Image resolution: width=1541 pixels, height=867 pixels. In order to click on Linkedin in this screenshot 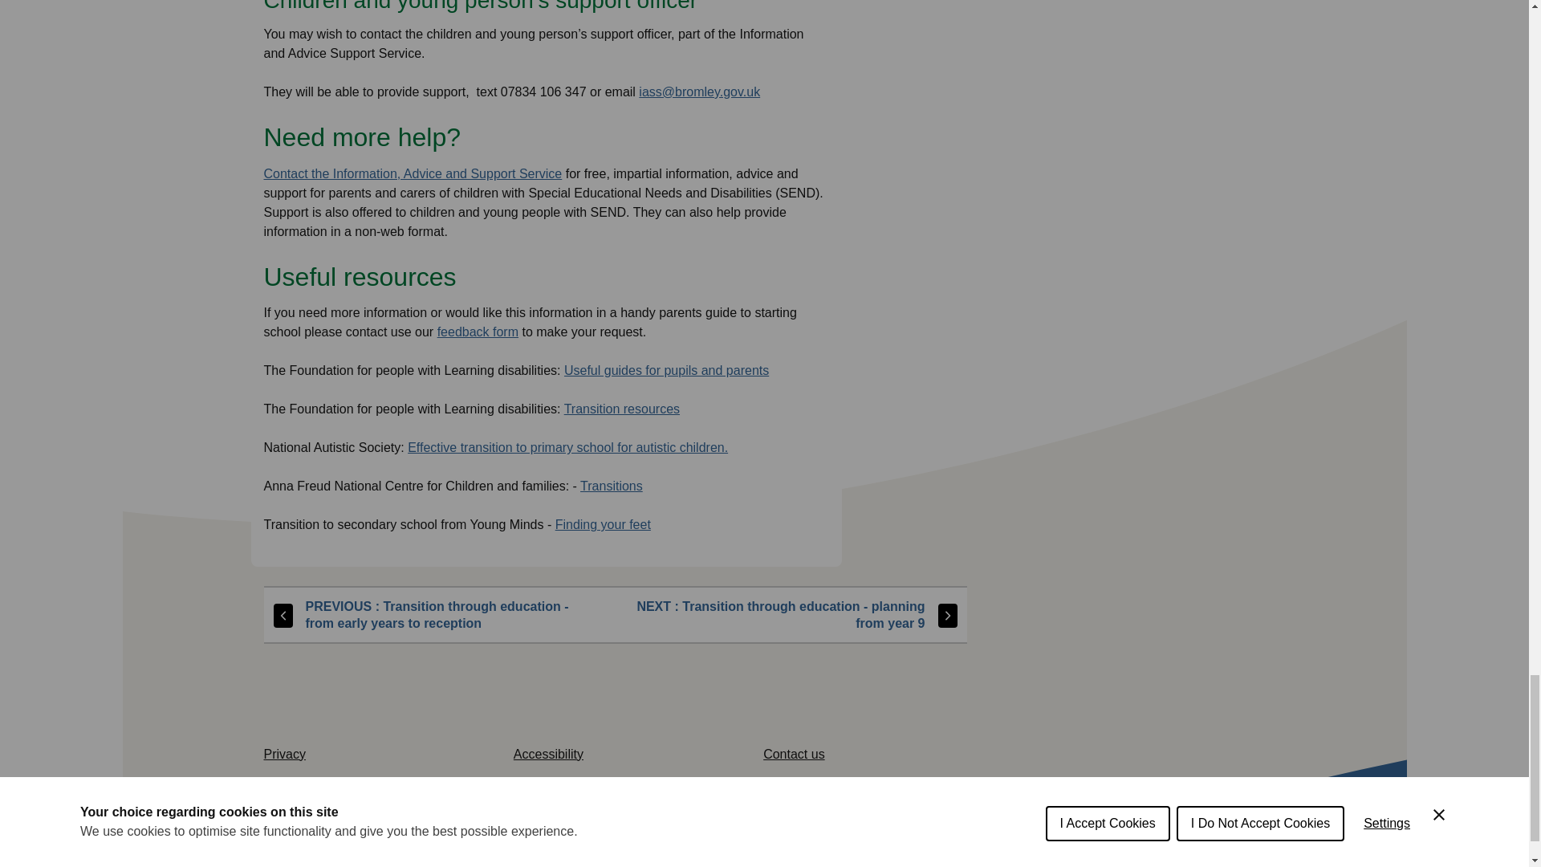, I will do `click(1238, 864)`.